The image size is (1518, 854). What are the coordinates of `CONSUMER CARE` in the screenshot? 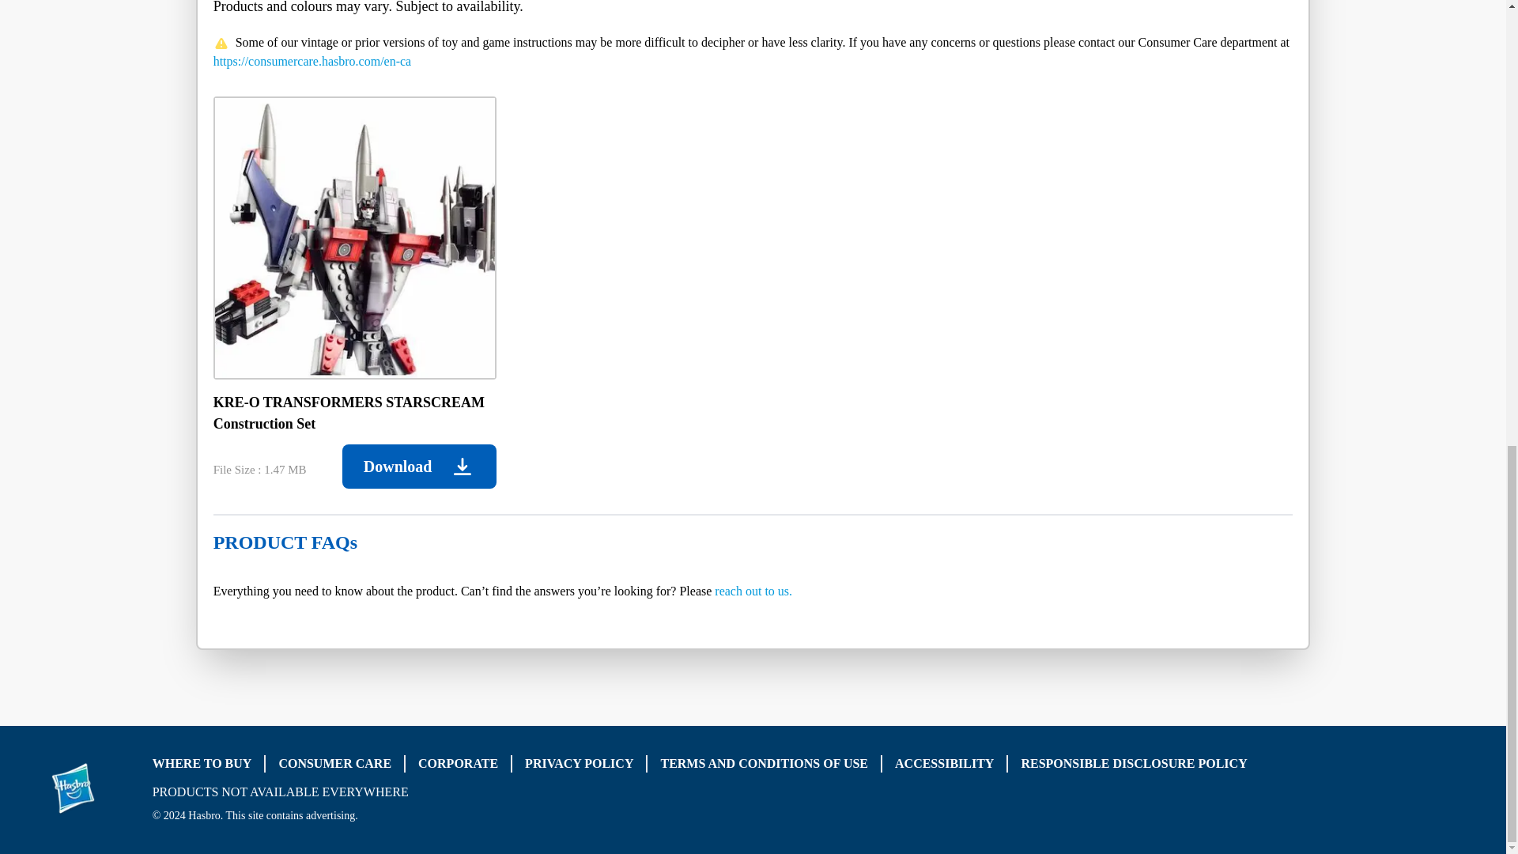 It's located at (334, 763).